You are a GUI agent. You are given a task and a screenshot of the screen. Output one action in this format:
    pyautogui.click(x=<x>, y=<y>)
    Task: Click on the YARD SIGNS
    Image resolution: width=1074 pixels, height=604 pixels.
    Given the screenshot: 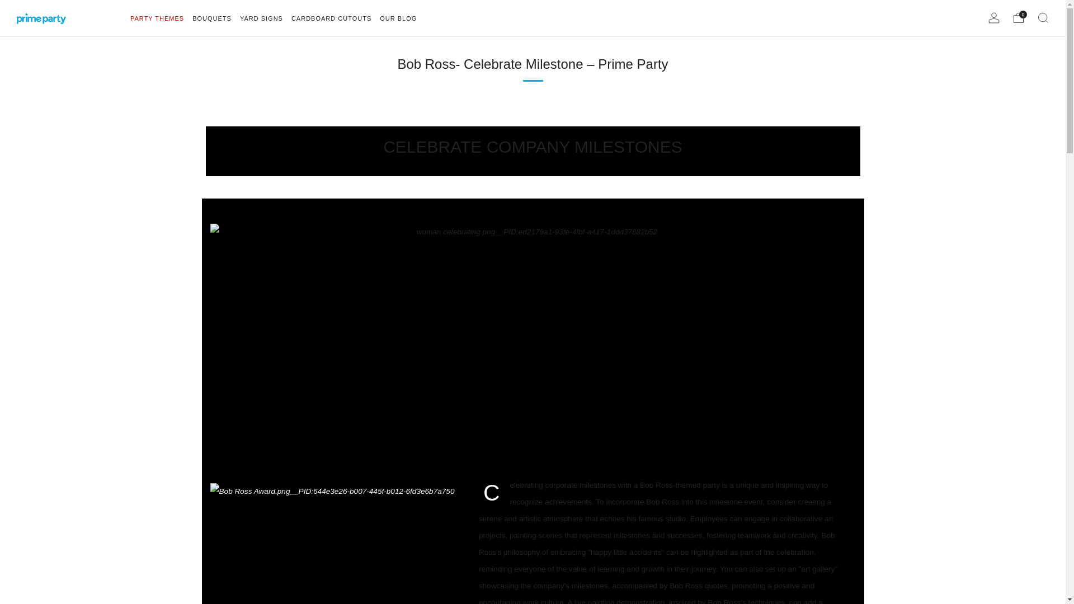 What is the action you would take?
    pyautogui.click(x=261, y=18)
    